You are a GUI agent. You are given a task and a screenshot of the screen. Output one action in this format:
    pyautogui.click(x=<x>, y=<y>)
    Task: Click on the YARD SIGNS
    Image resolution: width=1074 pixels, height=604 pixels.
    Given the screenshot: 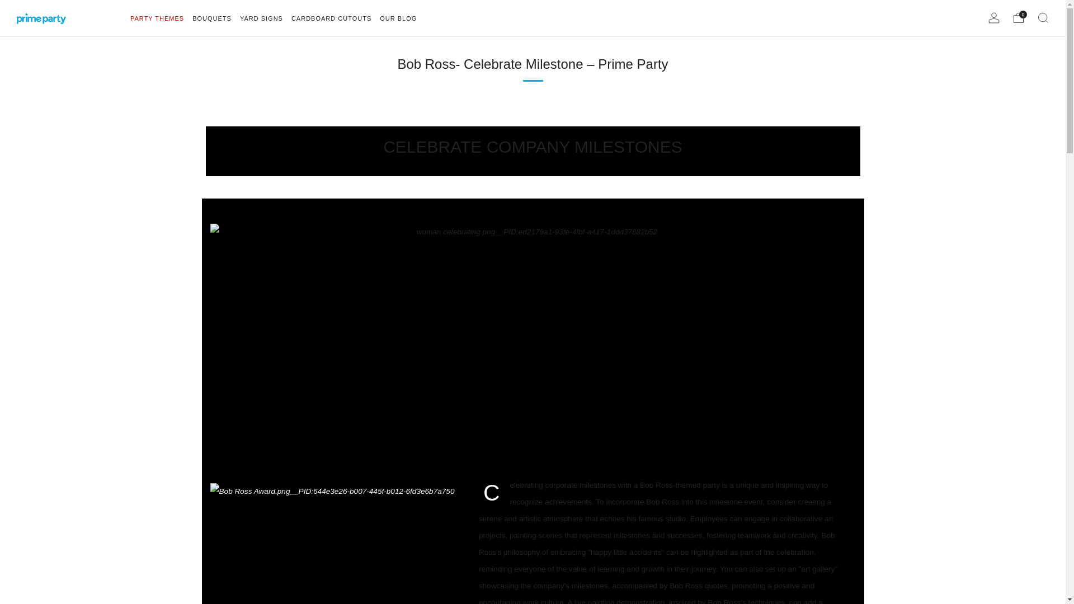 What is the action you would take?
    pyautogui.click(x=261, y=18)
    